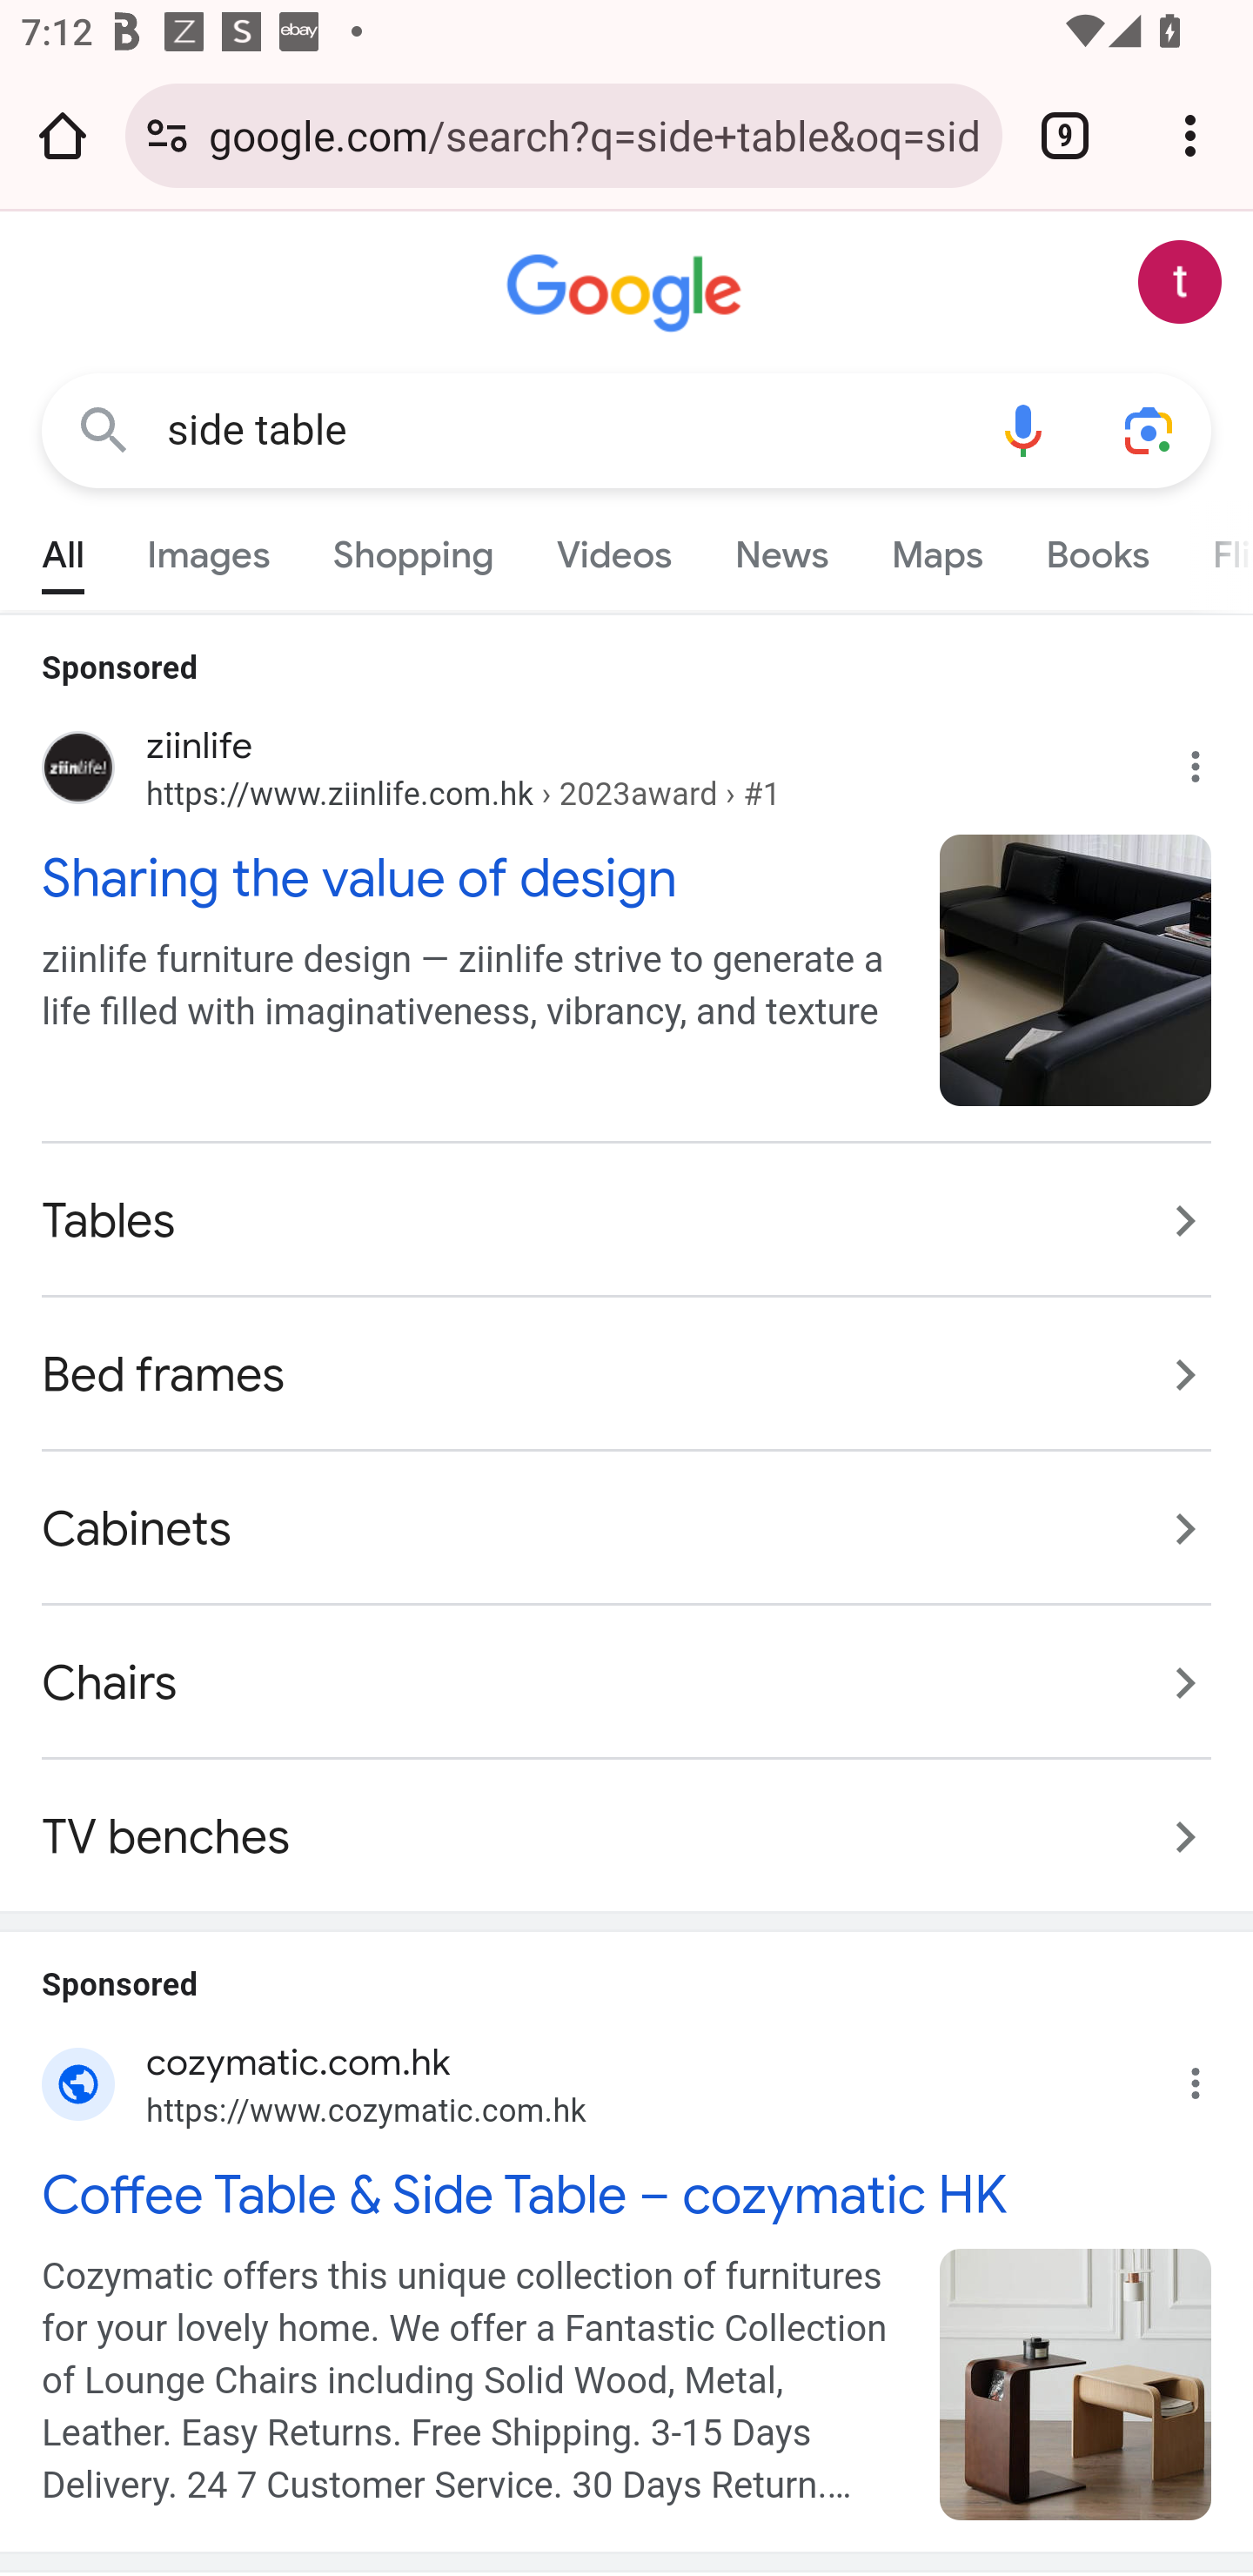 The image size is (1253, 2576). Describe the element at coordinates (936, 548) in the screenshot. I see `Maps` at that location.